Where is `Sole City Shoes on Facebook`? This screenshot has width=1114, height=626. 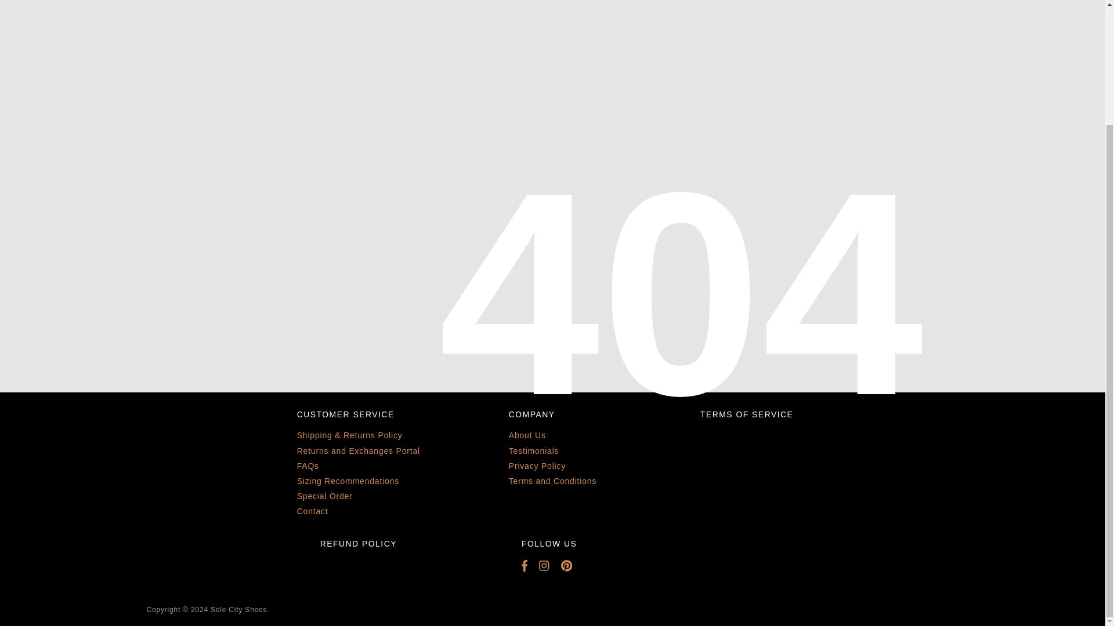
Sole City Shoes on Facebook is located at coordinates (530, 566).